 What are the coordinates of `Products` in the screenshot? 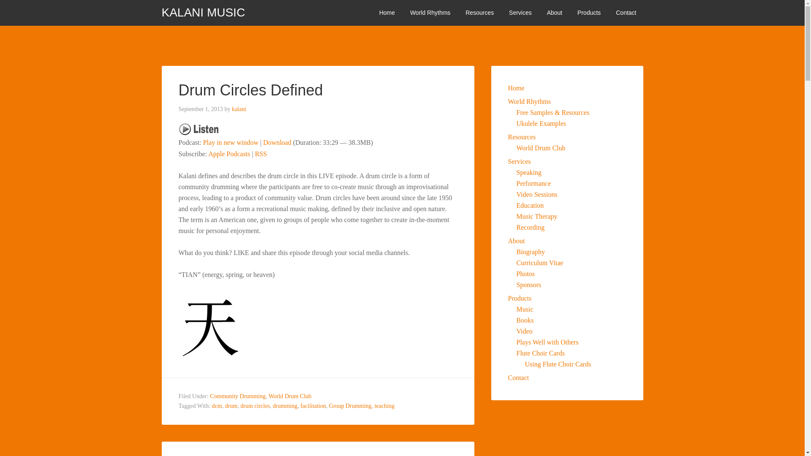 It's located at (589, 13).